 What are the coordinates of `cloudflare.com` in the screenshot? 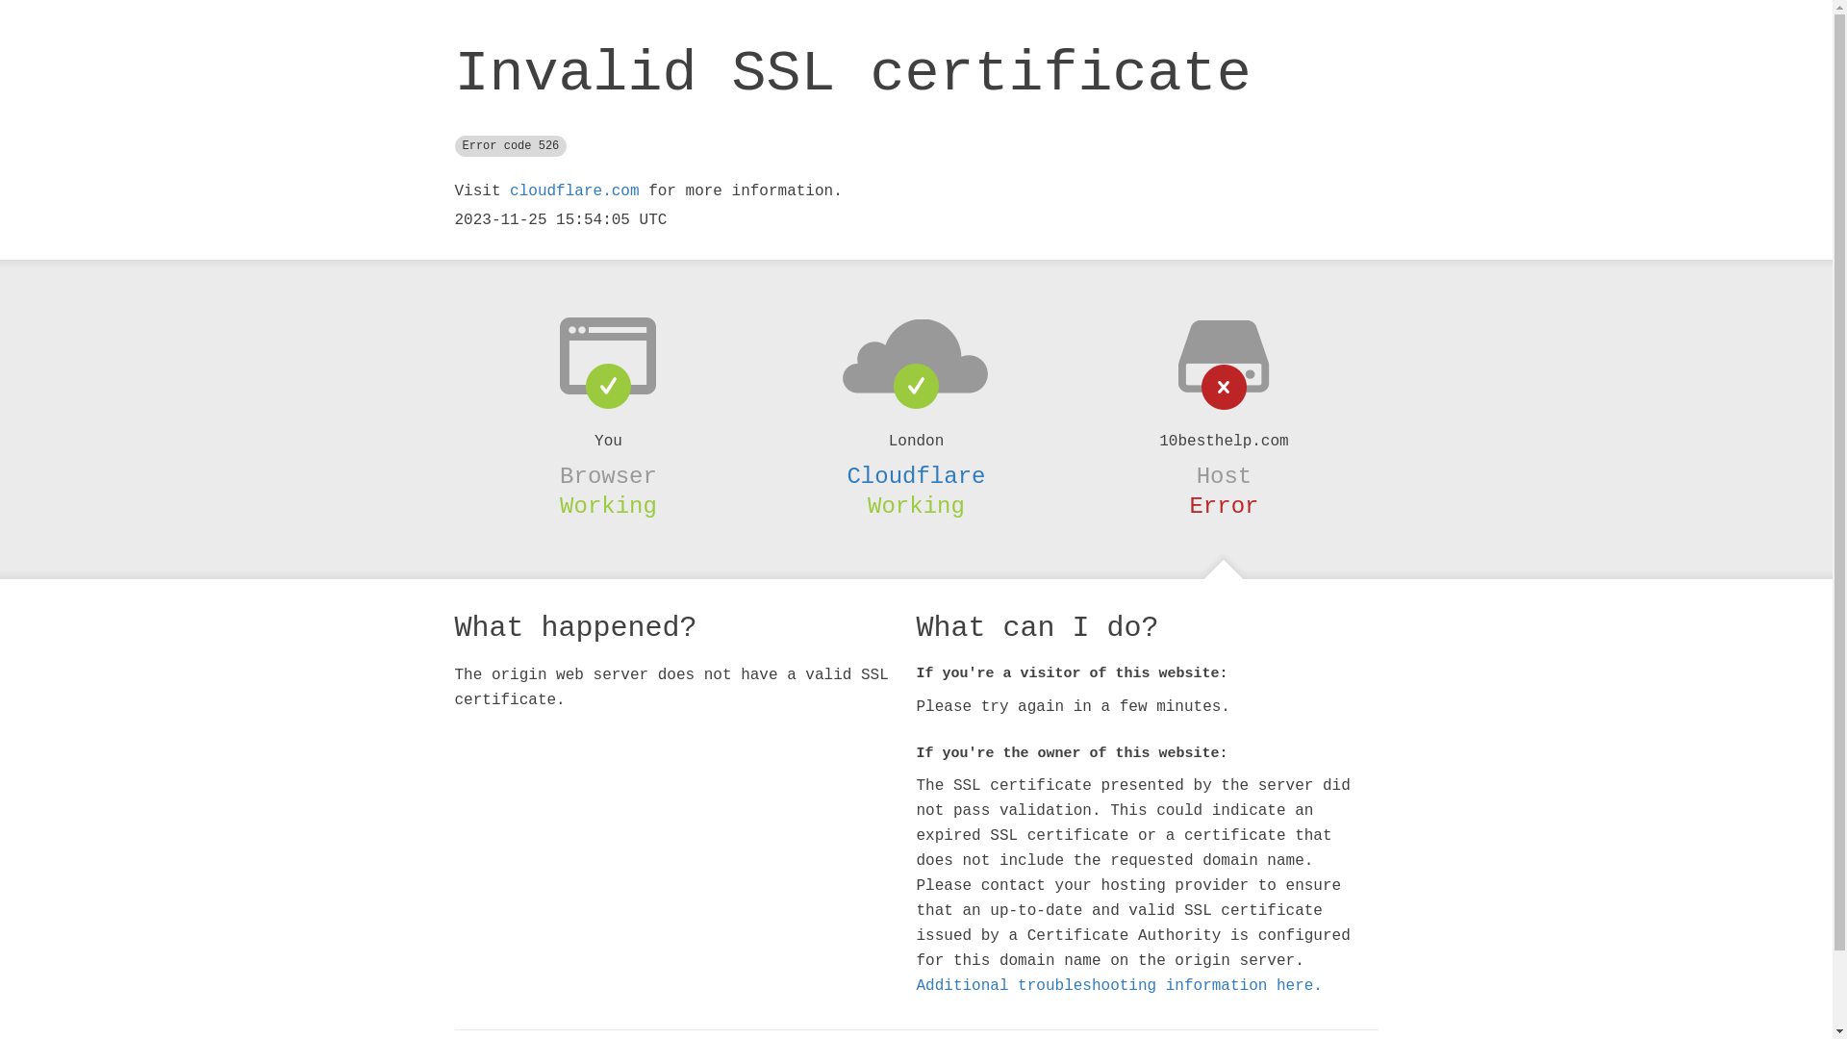 It's located at (574, 191).